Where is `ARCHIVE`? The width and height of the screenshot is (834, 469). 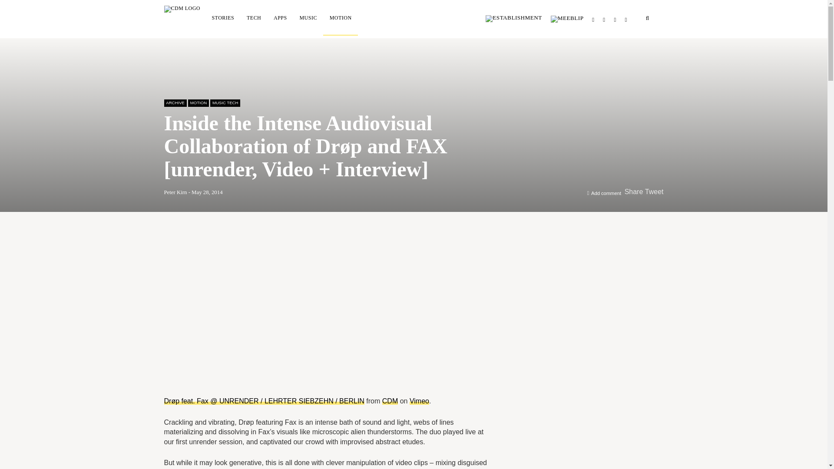 ARCHIVE is located at coordinates (175, 102).